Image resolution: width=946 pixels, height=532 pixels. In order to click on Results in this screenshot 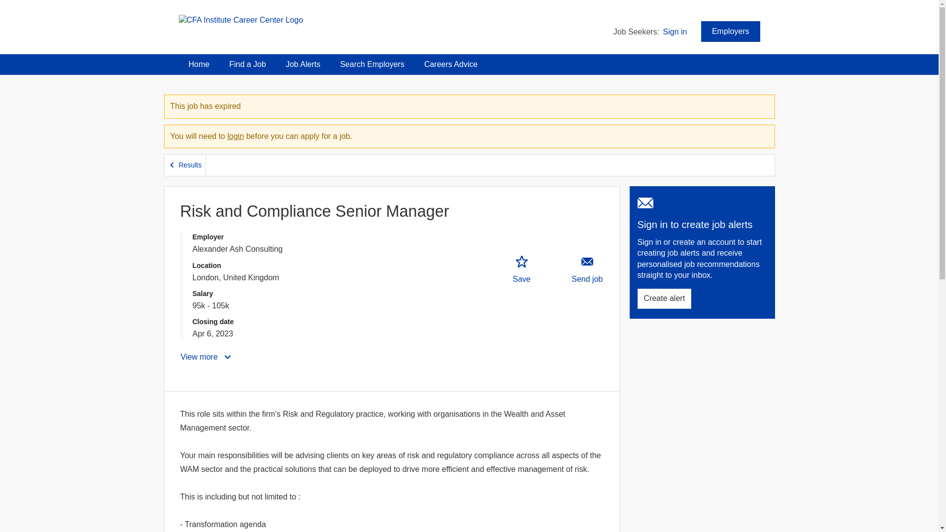, I will do `click(185, 166)`.